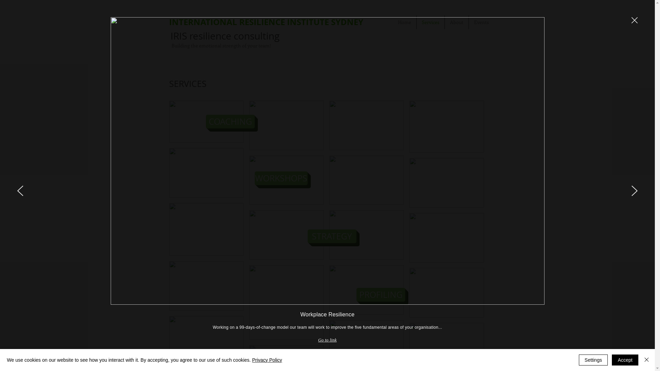  Describe the element at coordinates (267, 360) in the screenshot. I see `Privacy Policy` at that location.